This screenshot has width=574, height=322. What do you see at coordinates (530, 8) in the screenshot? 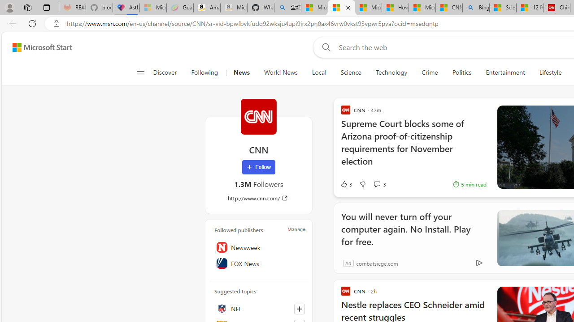
I see `12 Popular Science Lies that Must be Corrected` at bounding box center [530, 8].